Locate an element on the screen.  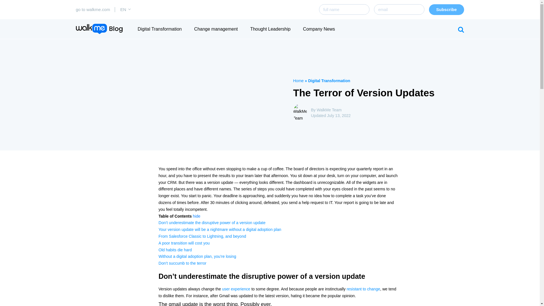
user experience is located at coordinates (236, 289).